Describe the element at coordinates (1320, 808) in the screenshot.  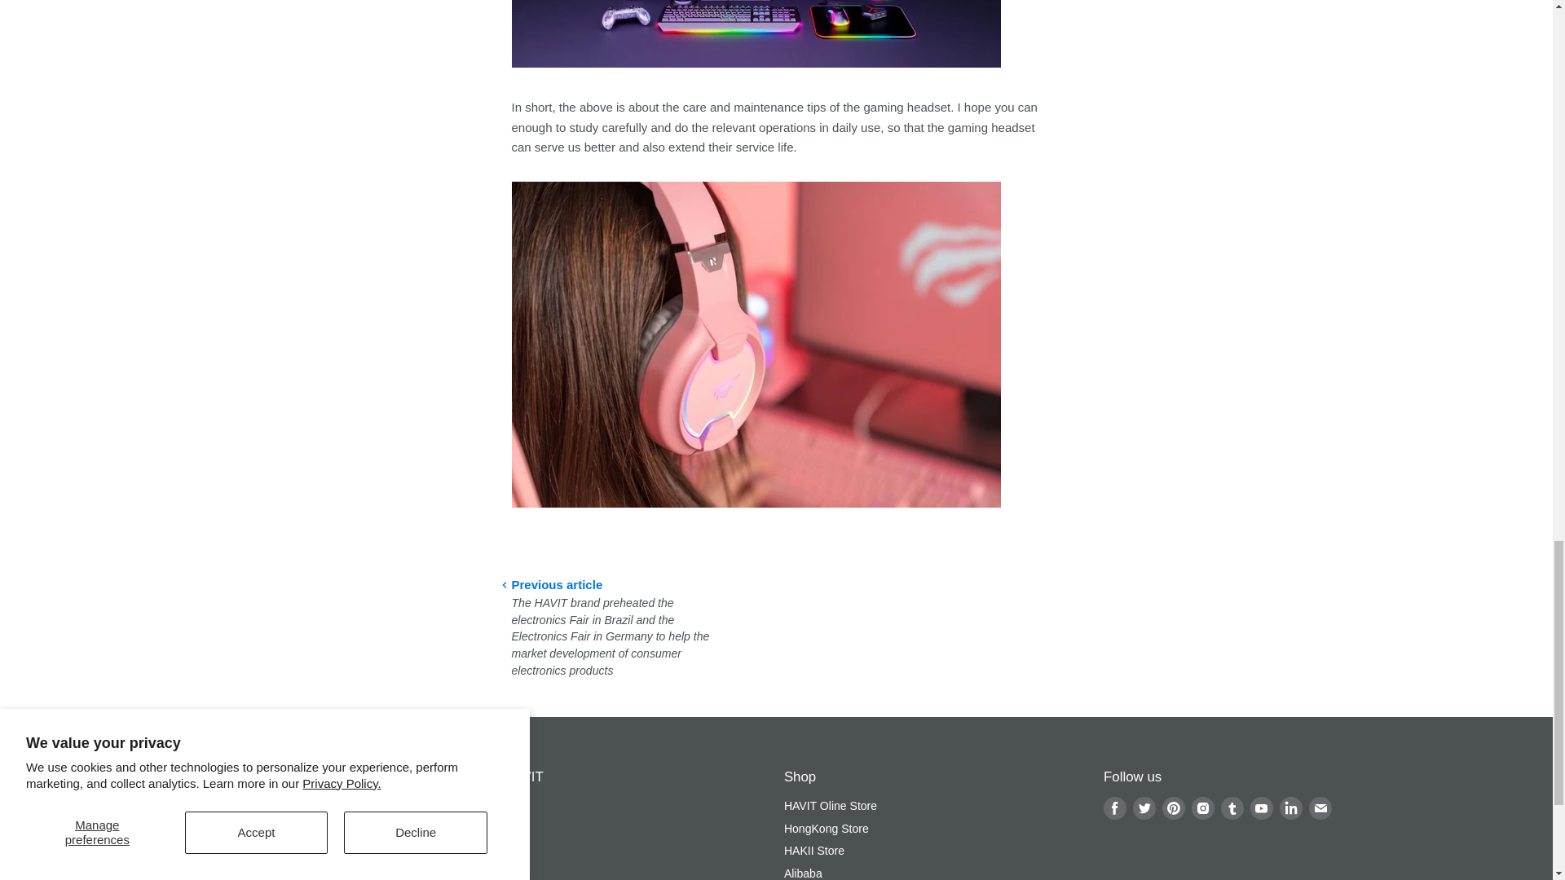
I see `Email` at that location.